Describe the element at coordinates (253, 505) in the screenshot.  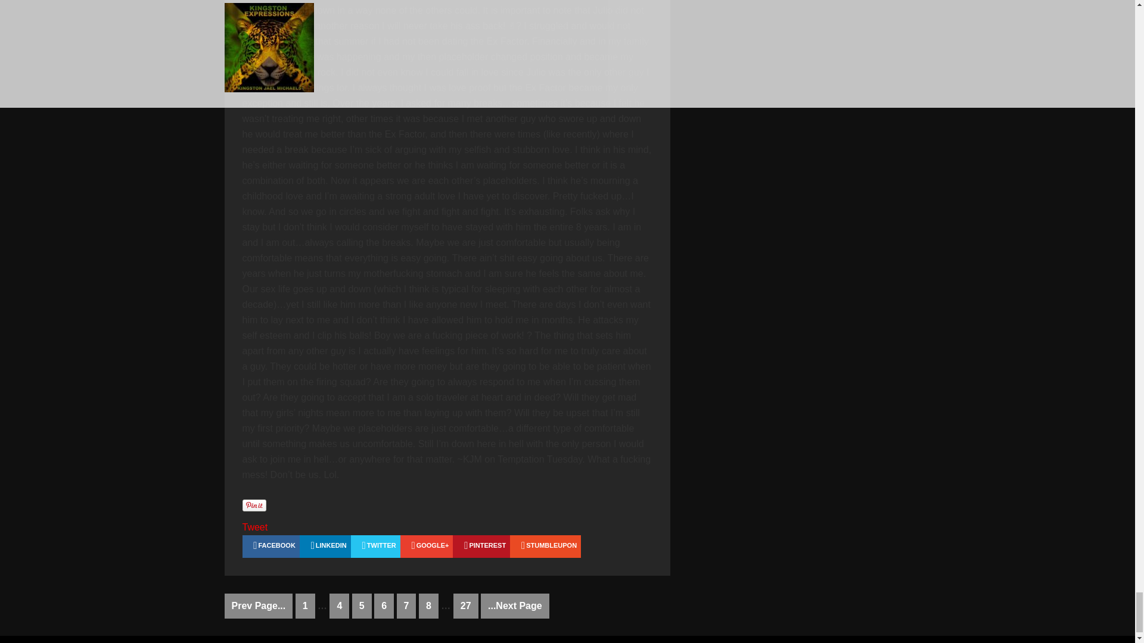
I see `Pin It` at that location.